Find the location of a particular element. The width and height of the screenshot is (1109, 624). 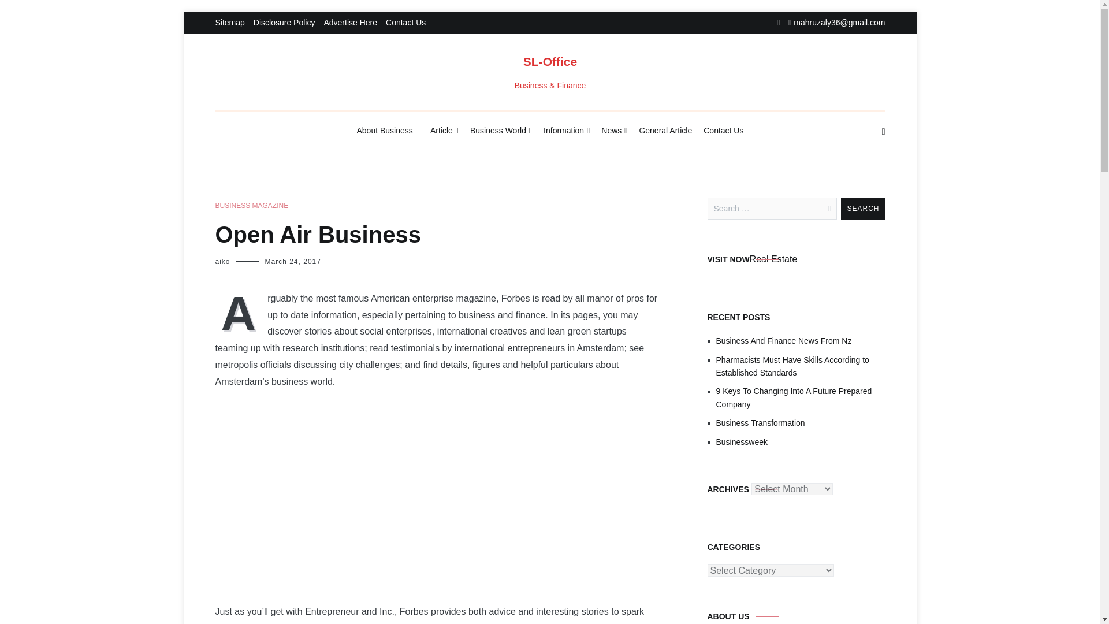

Business World is located at coordinates (501, 131).